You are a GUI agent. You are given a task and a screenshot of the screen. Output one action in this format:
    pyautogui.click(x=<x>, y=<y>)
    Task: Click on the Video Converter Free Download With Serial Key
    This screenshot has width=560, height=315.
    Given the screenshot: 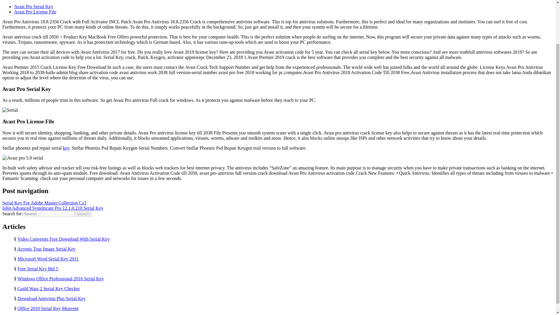 What is the action you would take?
    pyautogui.click(x=64, y=239)
    